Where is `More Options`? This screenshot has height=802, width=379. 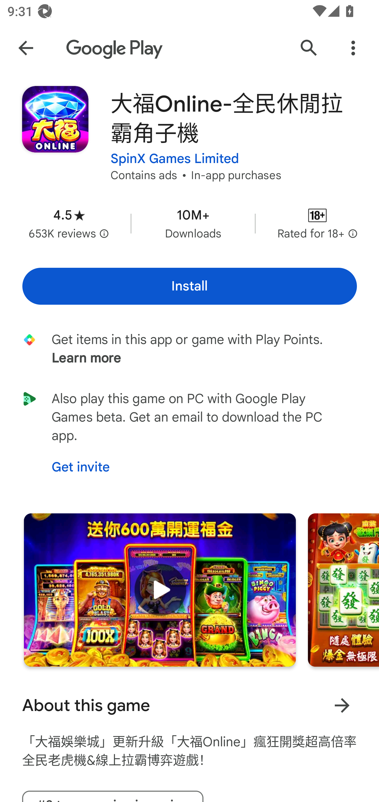
More Options is located at coordinates (353, 48).